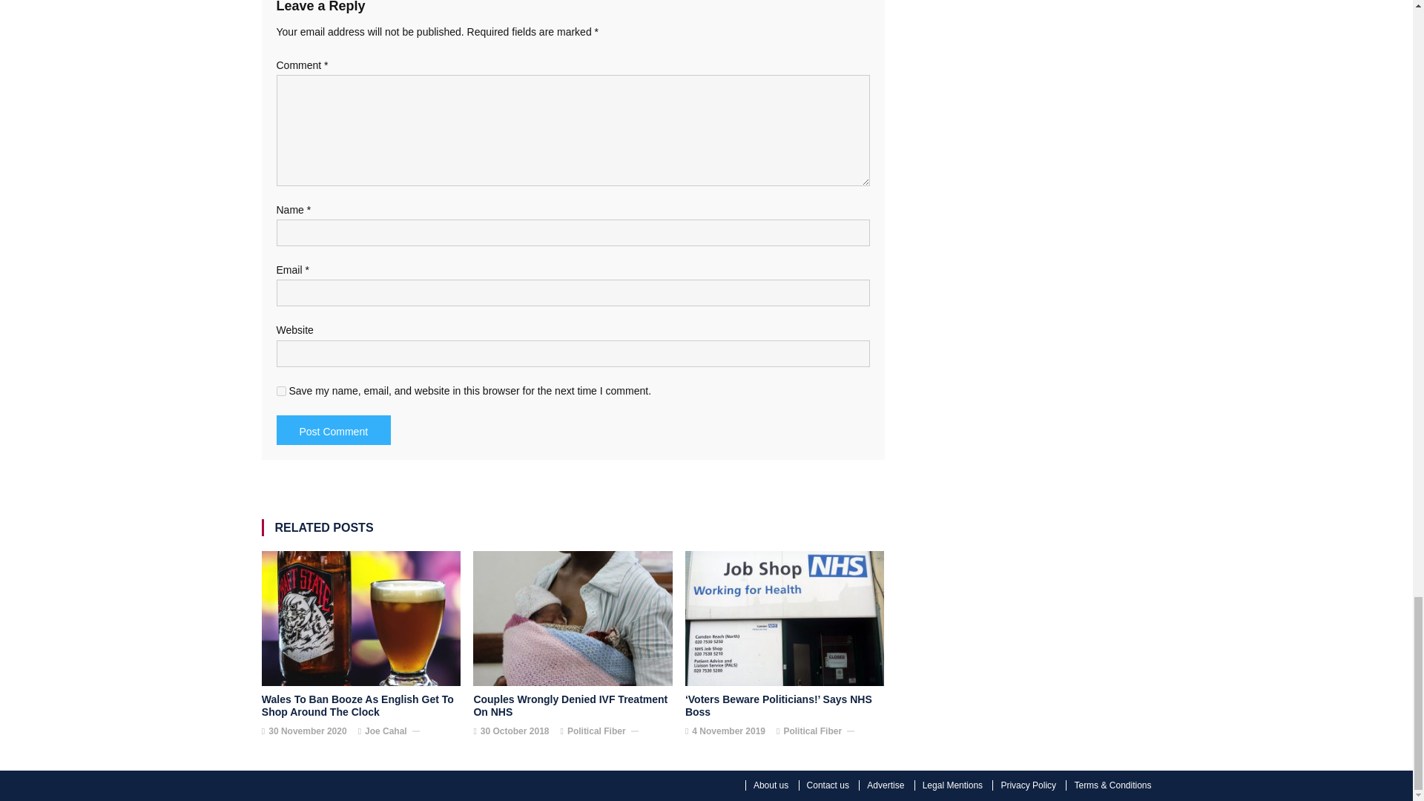 This screenshot has width=1424, height=801. Describe the element at coordinates (360, 706) in the screenshot. I see `Wales To Ban Booze As English Get To Shop Around The Clock` at that location.